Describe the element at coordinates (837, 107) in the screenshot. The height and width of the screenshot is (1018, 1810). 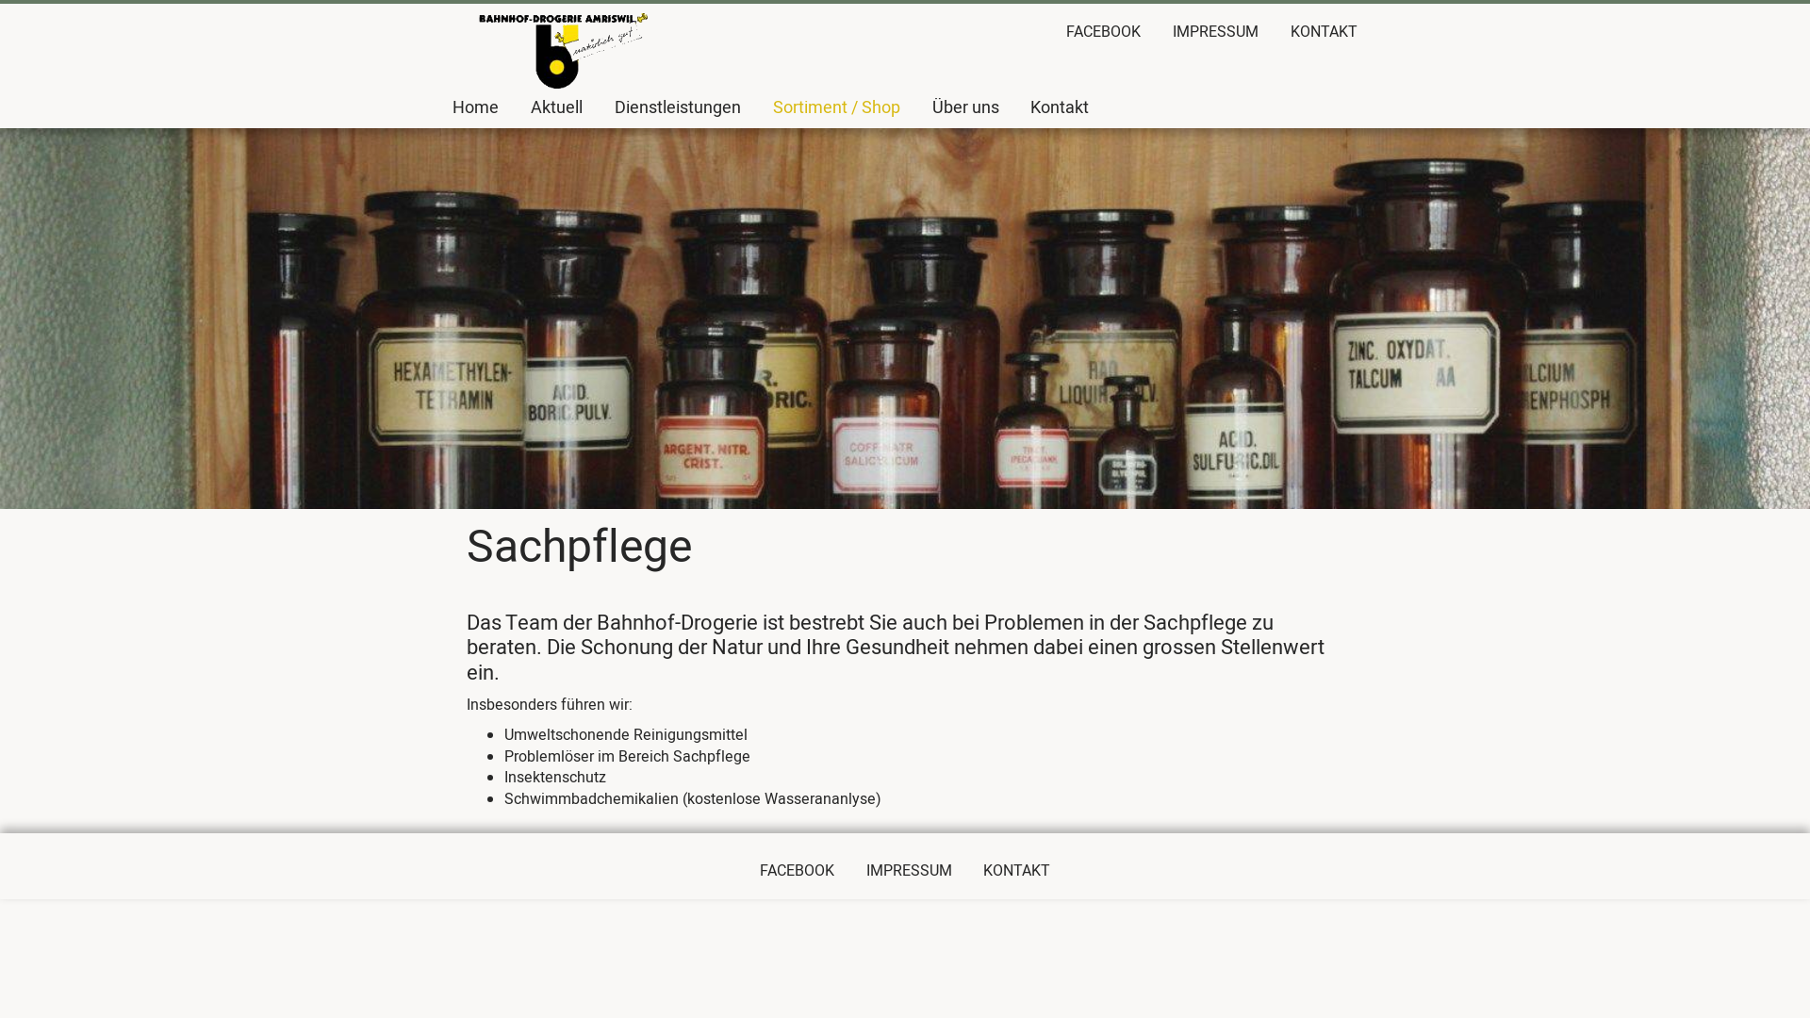
I see `Sortiment / Shop` at that location.